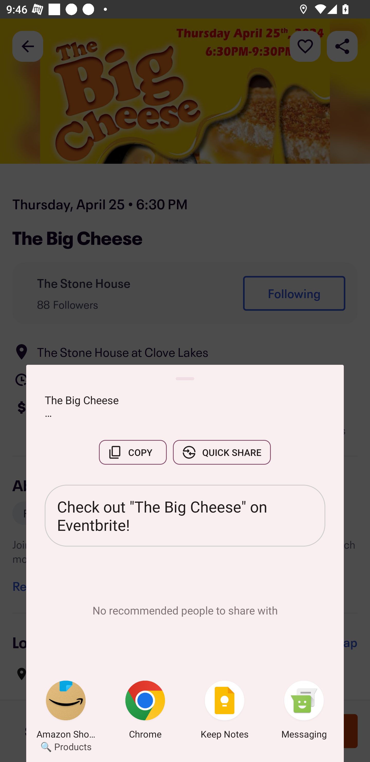 Image resolution: width=370 pixels, height=762 pixels. I want to click on COPY, so click(133, 452).